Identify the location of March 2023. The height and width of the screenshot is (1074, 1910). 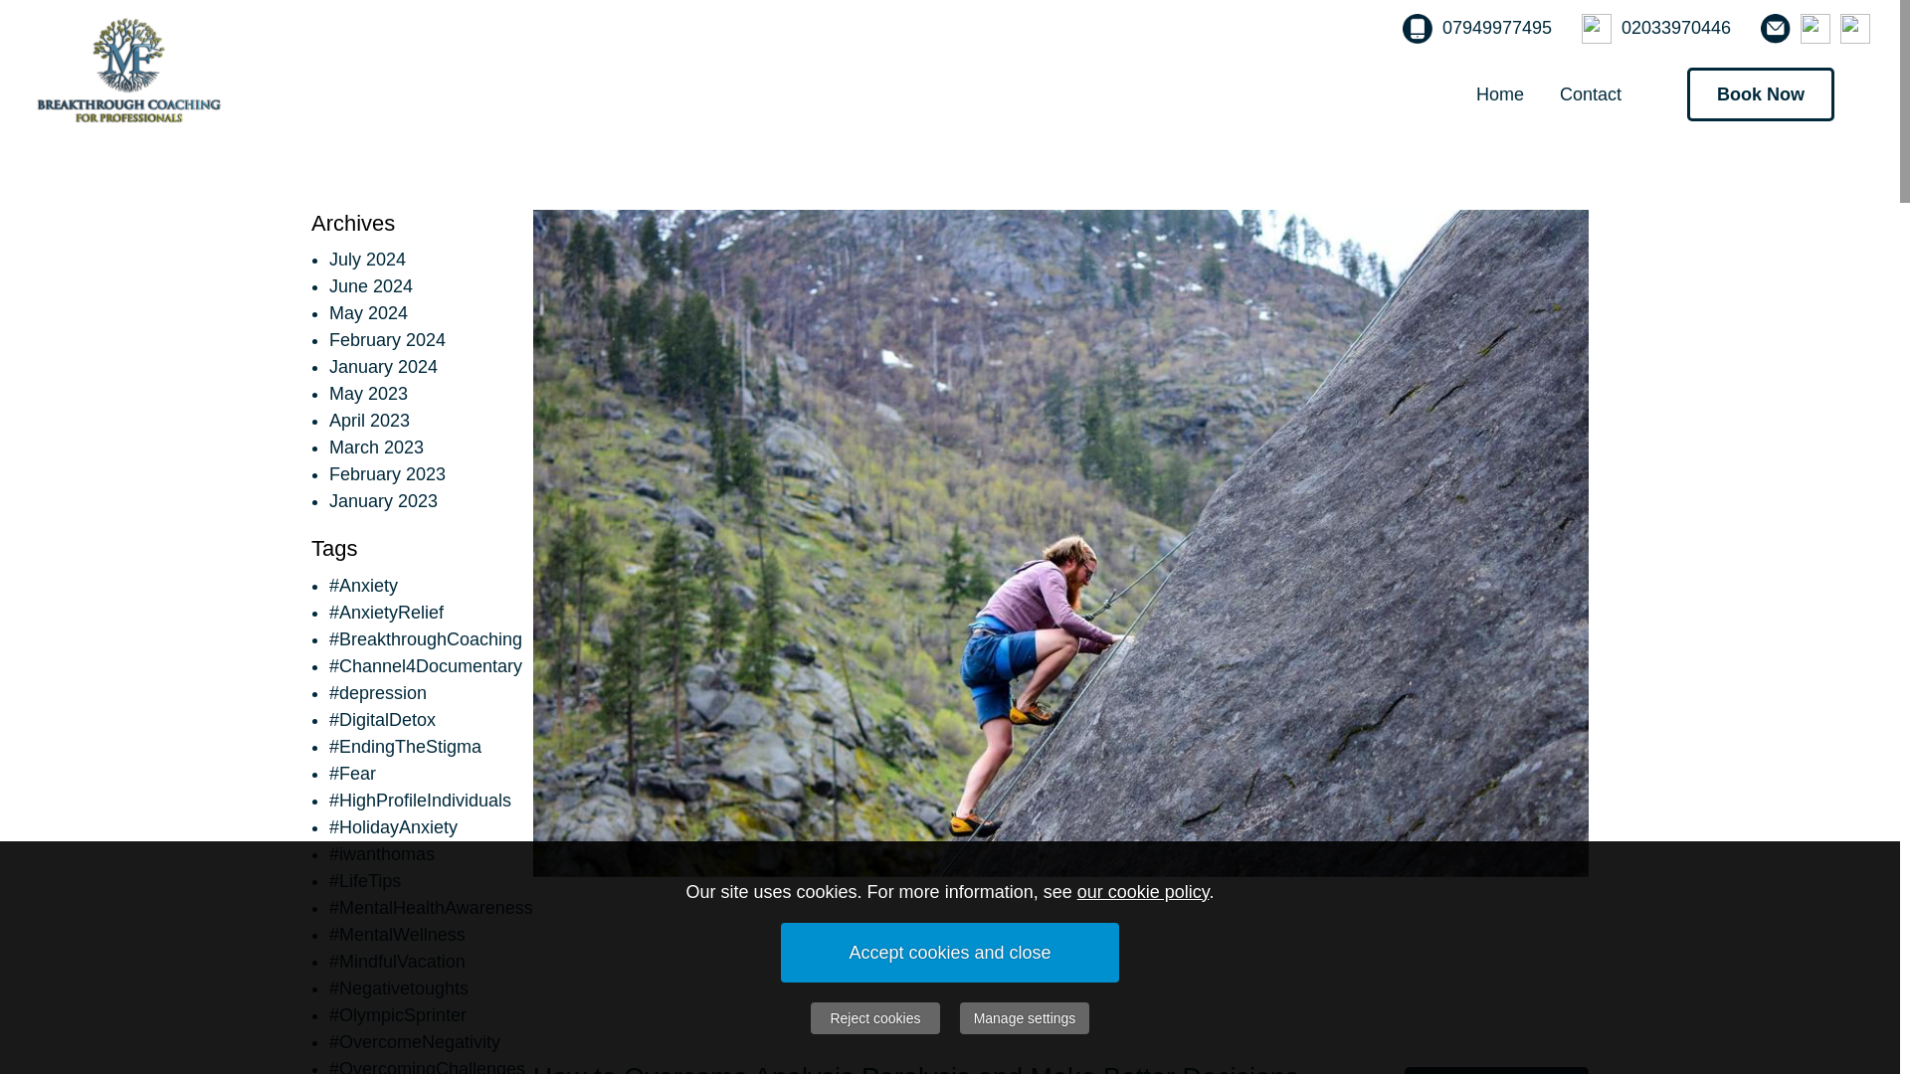
(376, 447).